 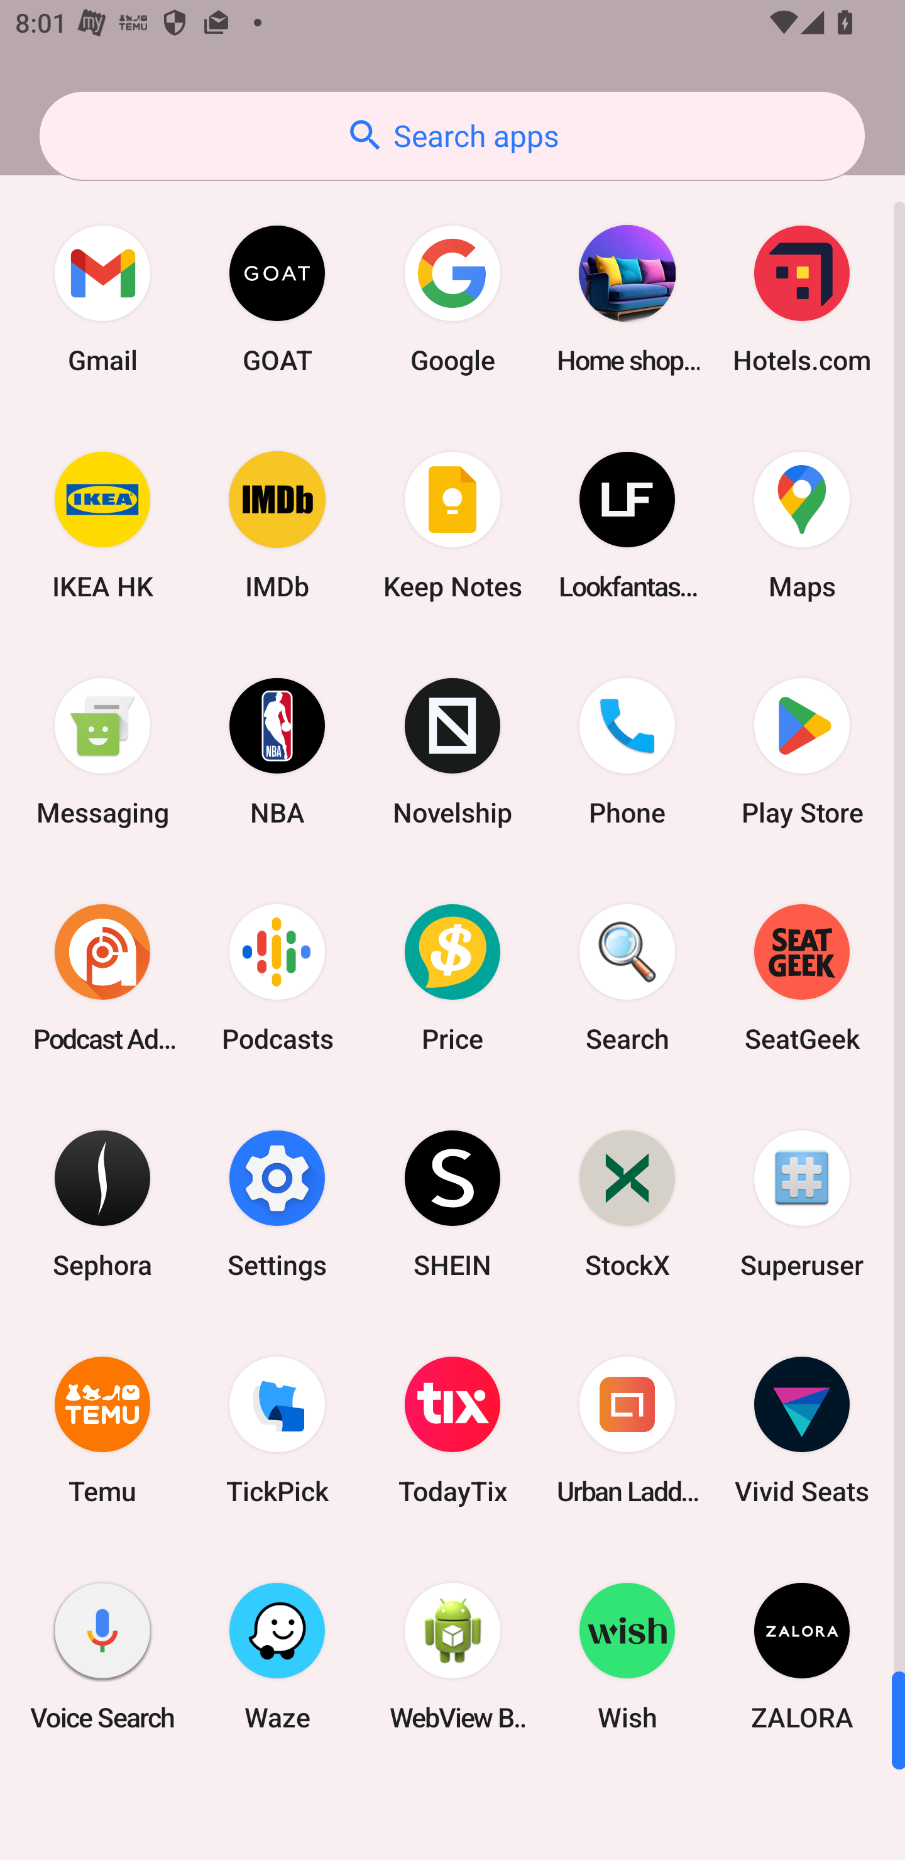 I want to click on SHEIN, so click(x=452, y=1203).